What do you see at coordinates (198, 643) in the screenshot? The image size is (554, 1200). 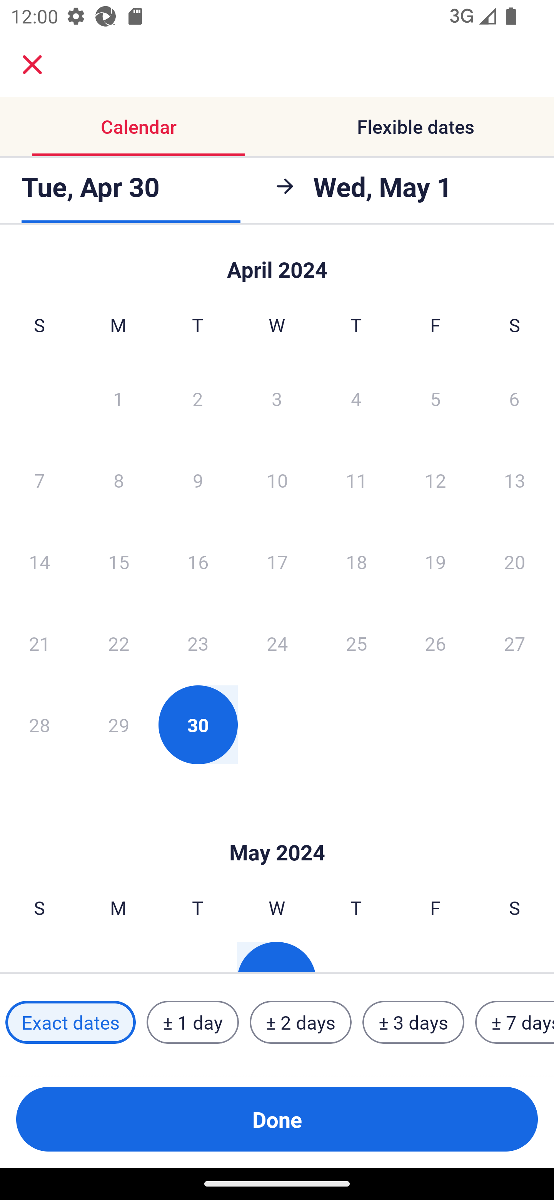 I see `23 Tuesday, April 23, 2024` at bounding box center [198, 643].